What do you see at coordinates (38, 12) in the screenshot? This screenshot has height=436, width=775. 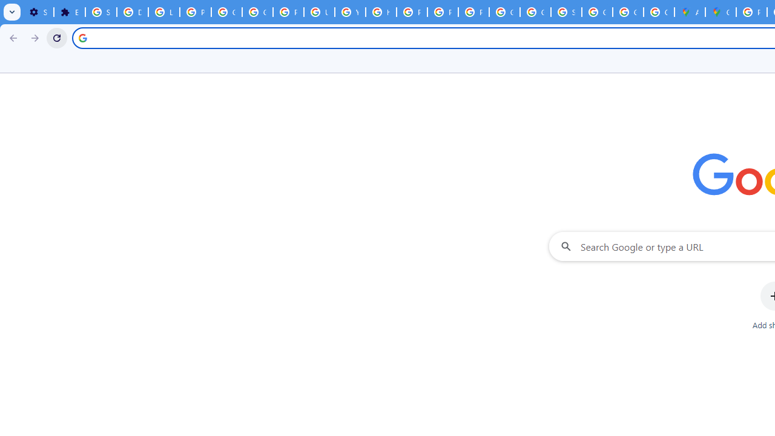 I see `Settings - On startup` at bounding box center [38, 12].